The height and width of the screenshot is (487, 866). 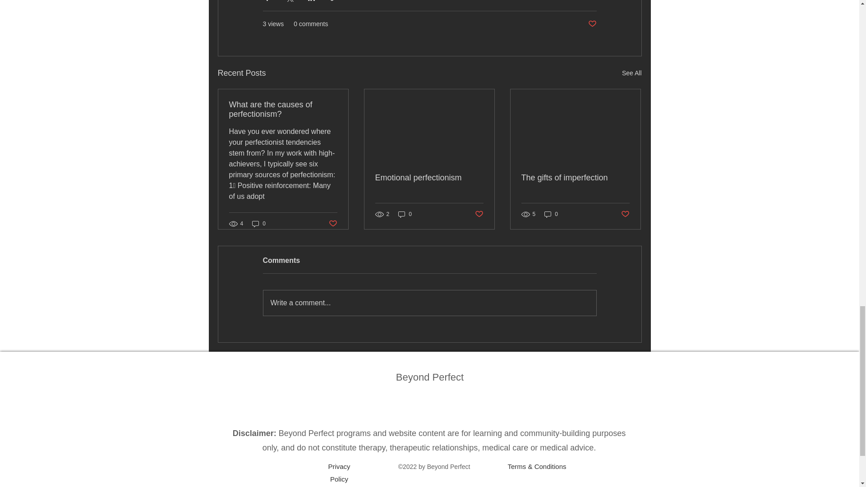 What do you see at coordinates (259, 224) in the screenshot?
I see `0` at bounding box center [259, 224].